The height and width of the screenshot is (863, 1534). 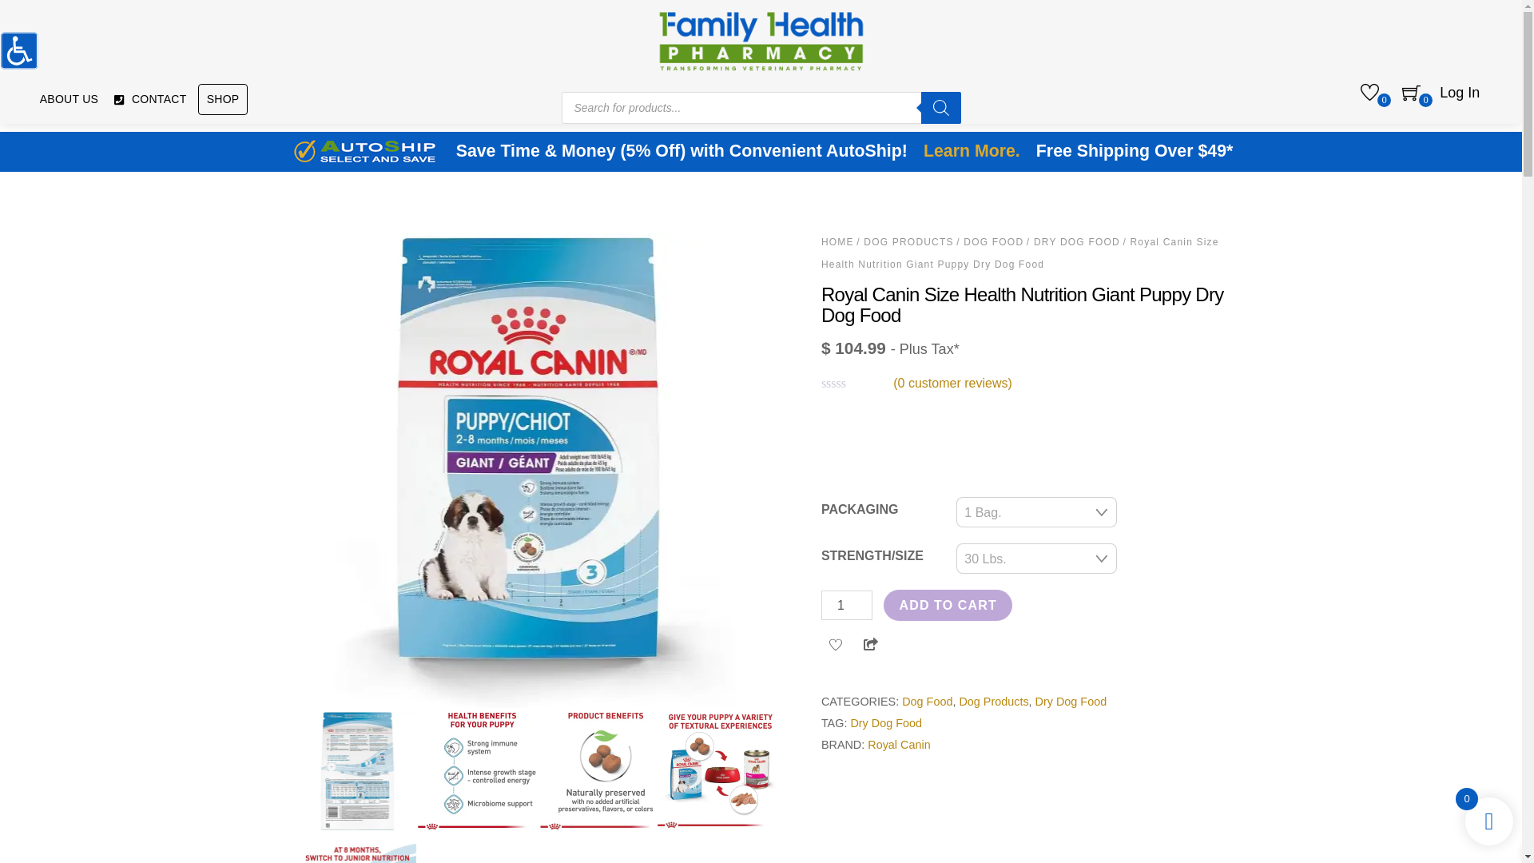 I want to click on ABOUT US, so click(x=69, y=99).